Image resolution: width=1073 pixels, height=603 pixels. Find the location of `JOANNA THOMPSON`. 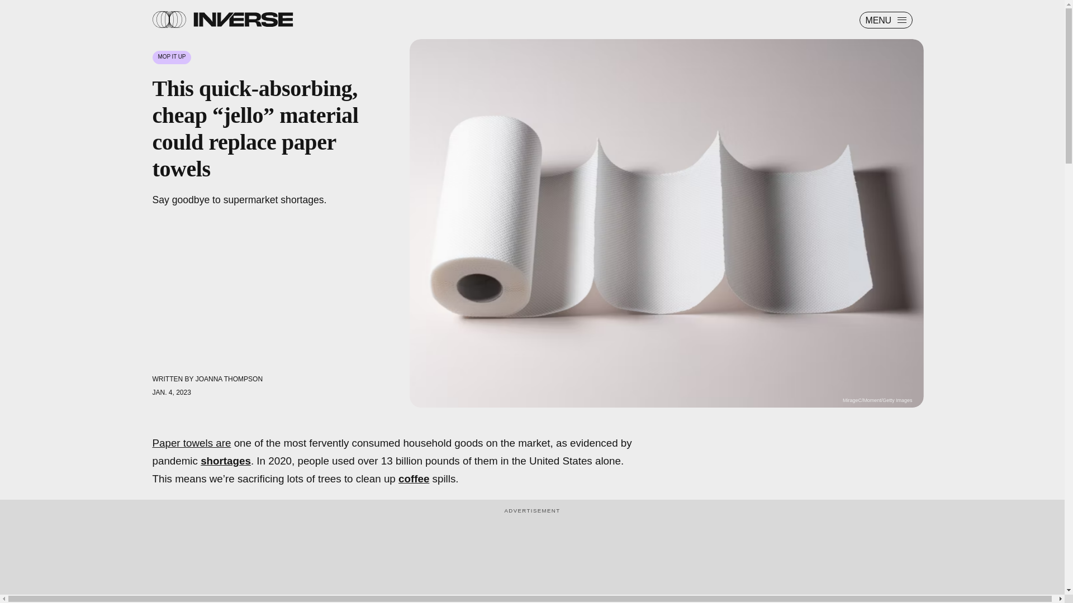

JOANNA THOMPSON is located at coordinates (229, 379).